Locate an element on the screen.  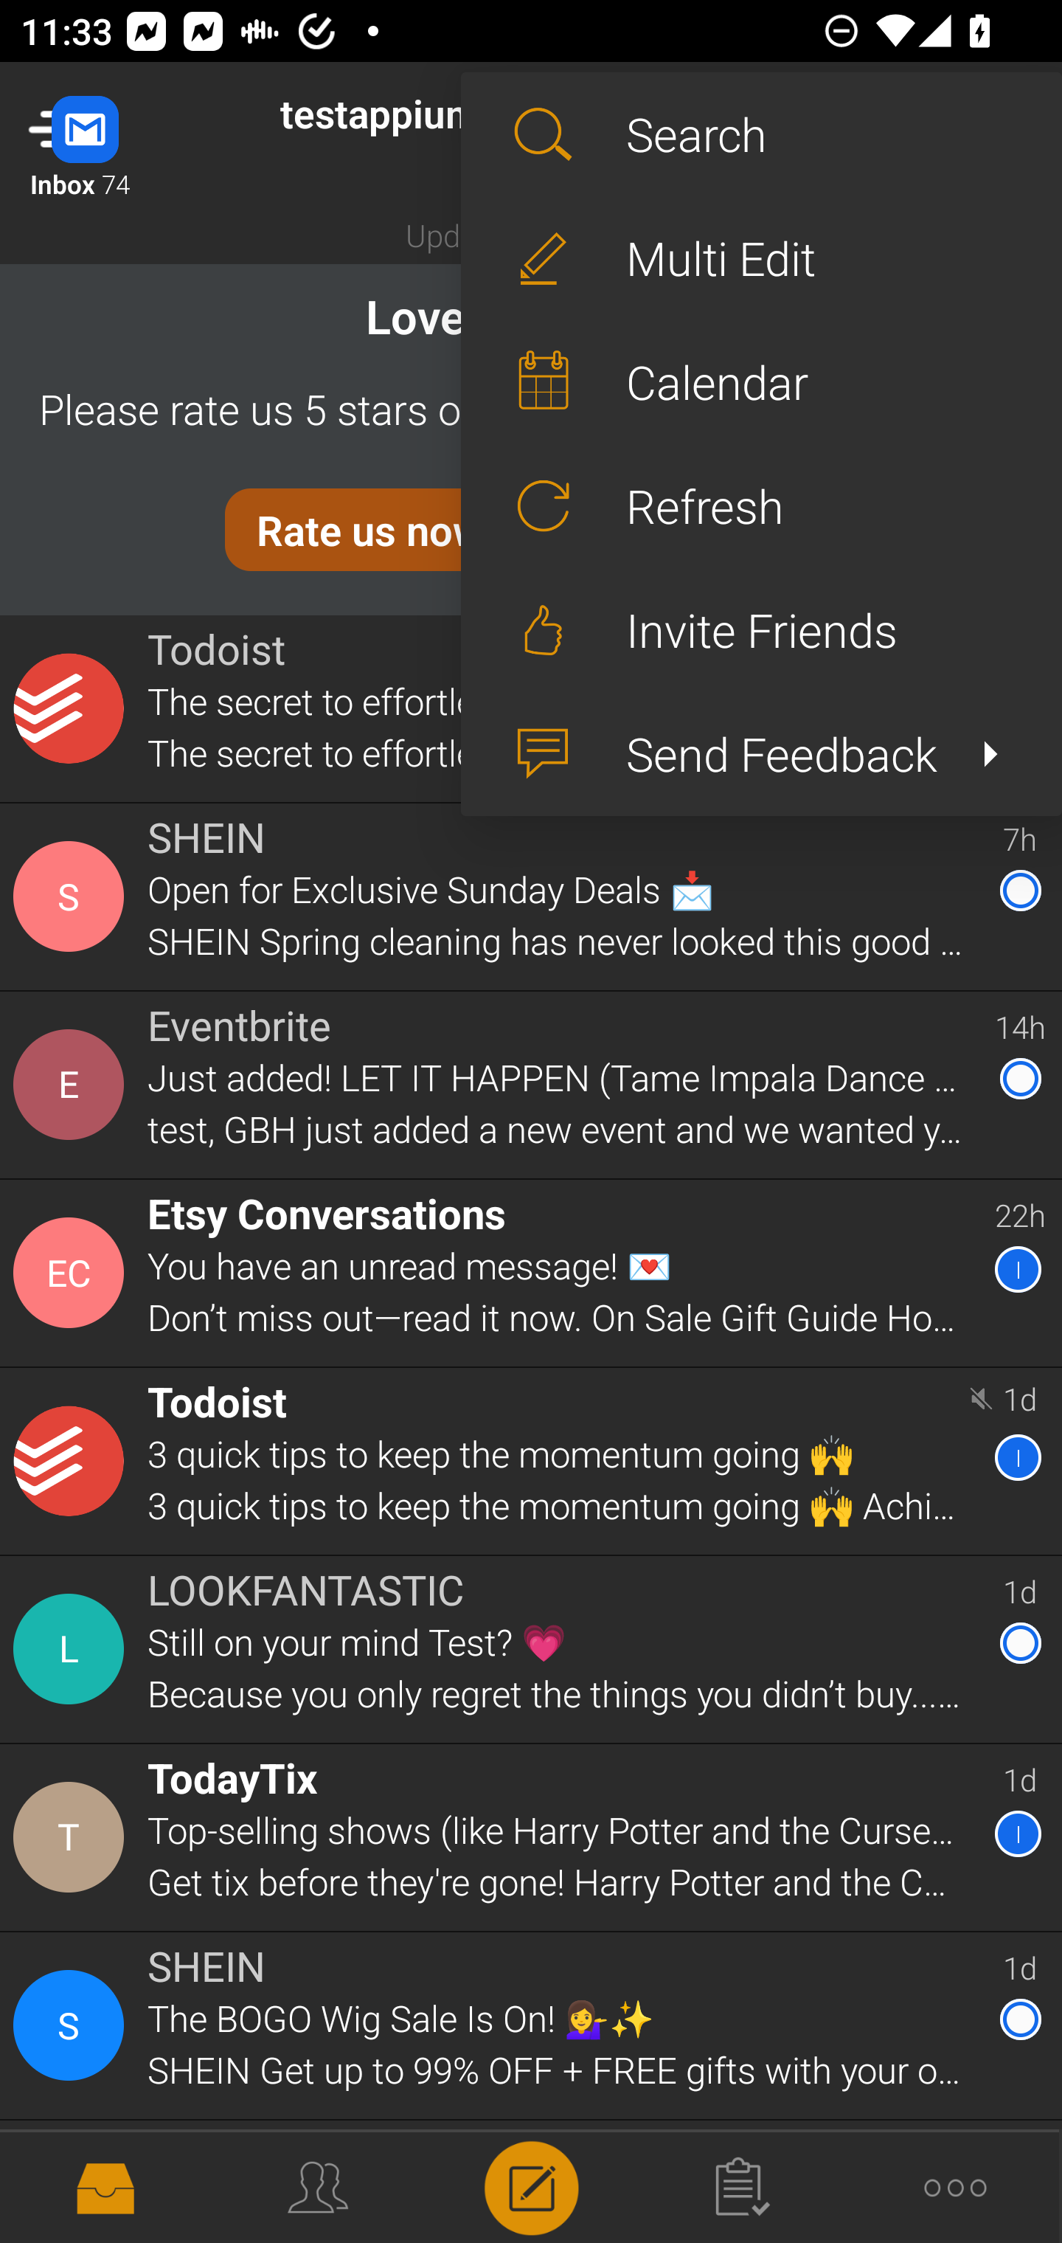
Search is located at coordinates (761, 134).